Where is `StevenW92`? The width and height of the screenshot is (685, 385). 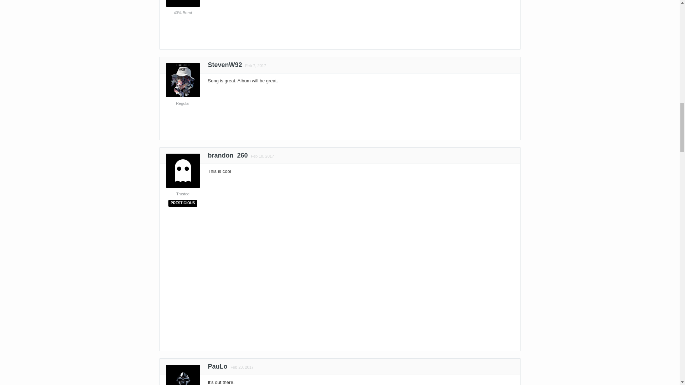 StevenW92 is located at coordinates (224, 66).